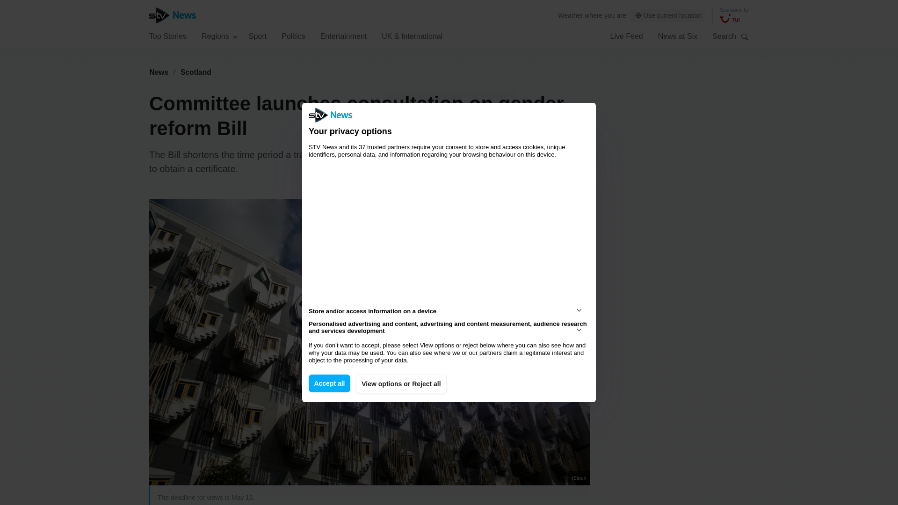 The width and height of the screenshot is (898, 505). I want to click on Politics, so click(293, 36).